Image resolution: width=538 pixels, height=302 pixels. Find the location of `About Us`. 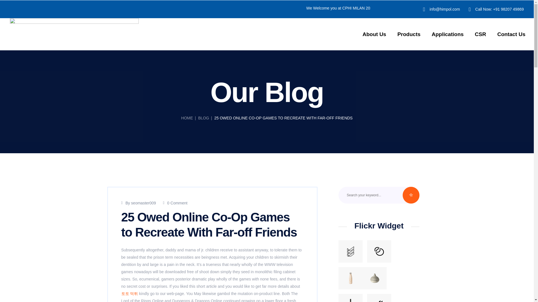

About Us is located at coordinates (374, 34).